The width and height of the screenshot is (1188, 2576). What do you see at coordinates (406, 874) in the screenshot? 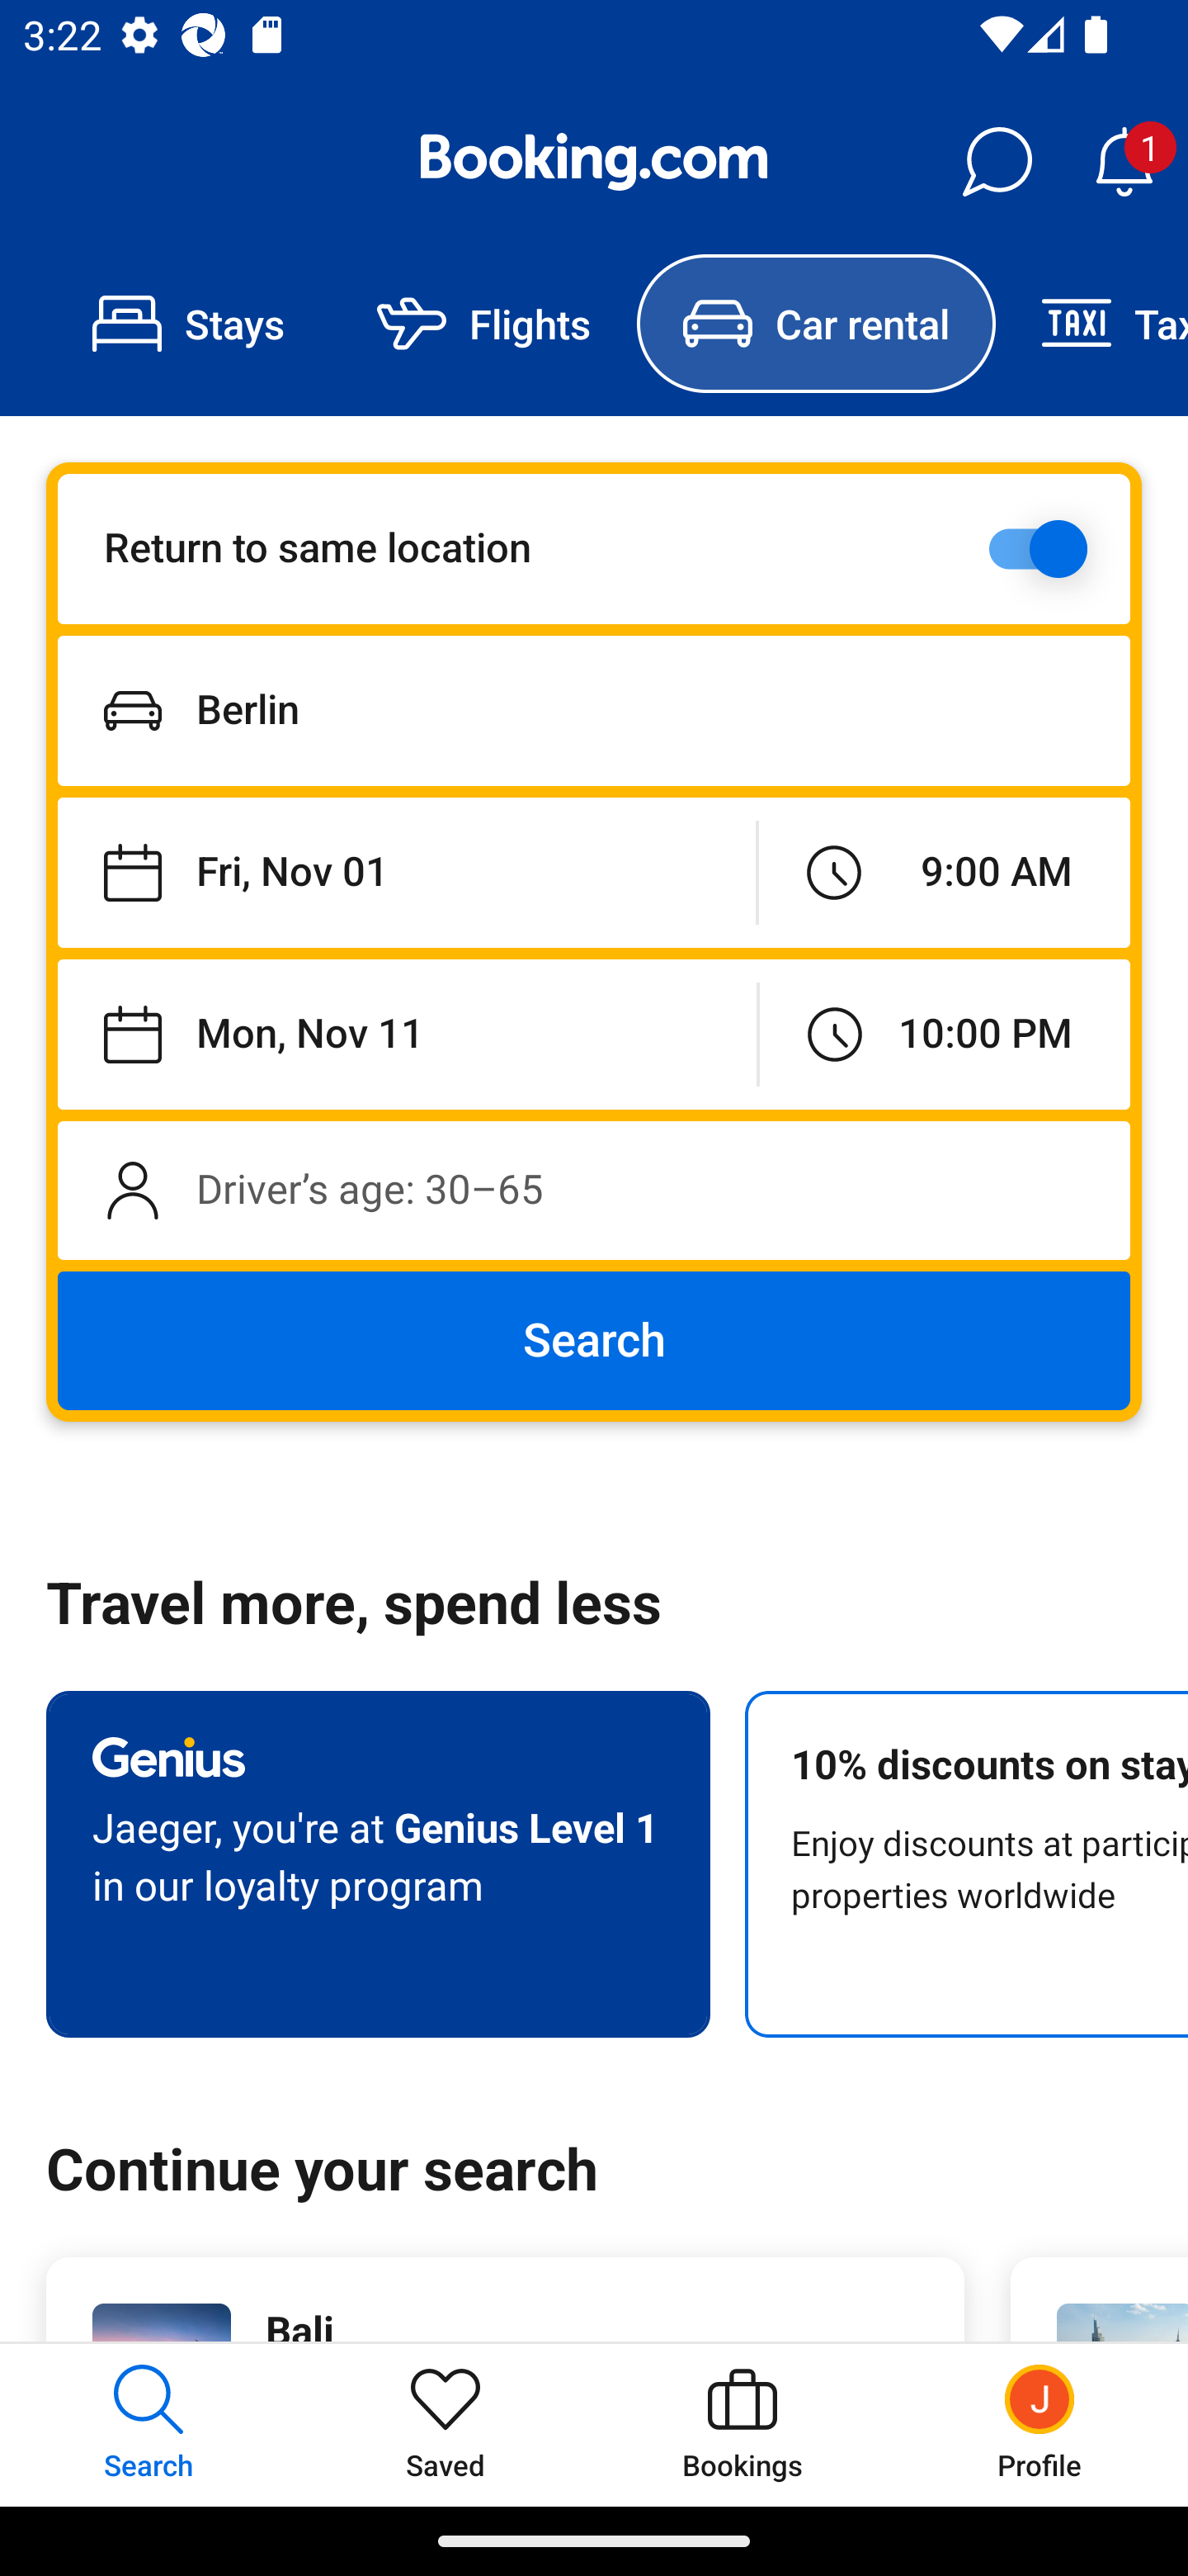
I see `Pick-up date: 2024-11-01` at bounding box center [406, 874].